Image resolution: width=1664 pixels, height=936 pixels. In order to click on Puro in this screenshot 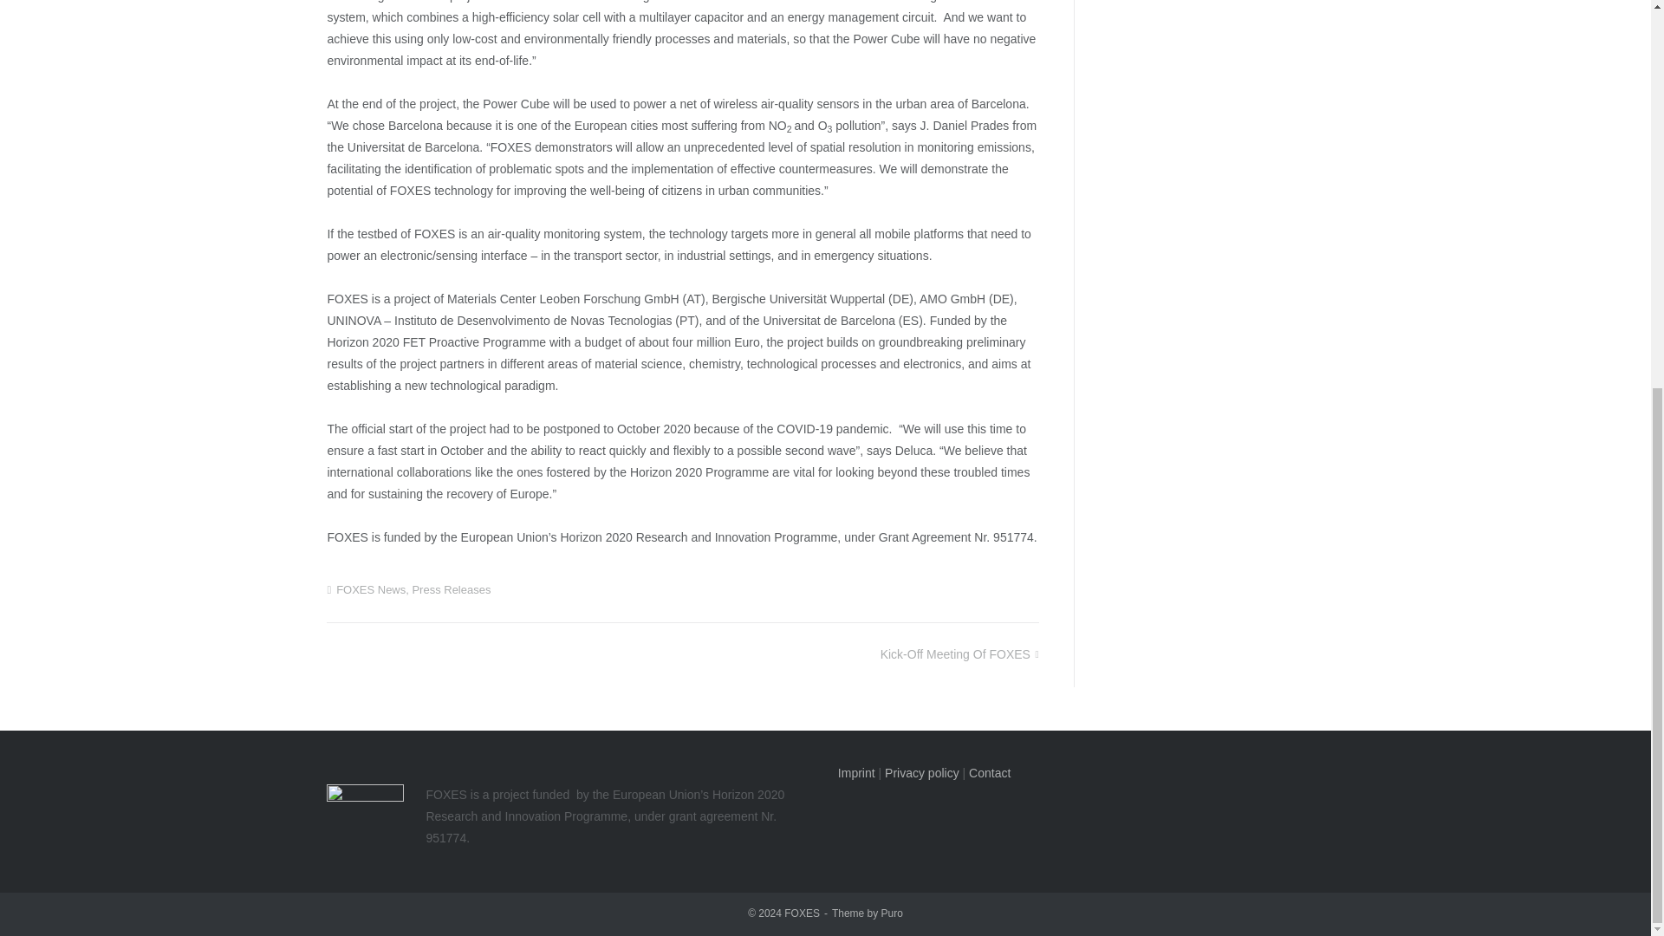, I will do `click(893, 913)`.